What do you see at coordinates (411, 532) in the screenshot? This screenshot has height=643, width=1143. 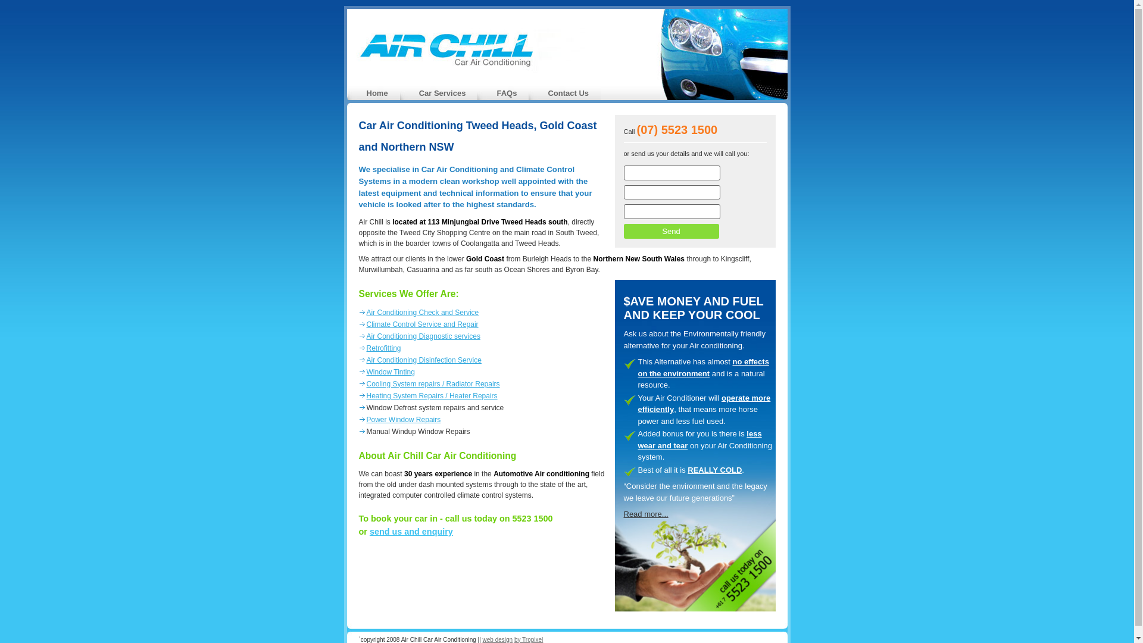 I see `send us and enquiry` at bounding box center [411, 532].